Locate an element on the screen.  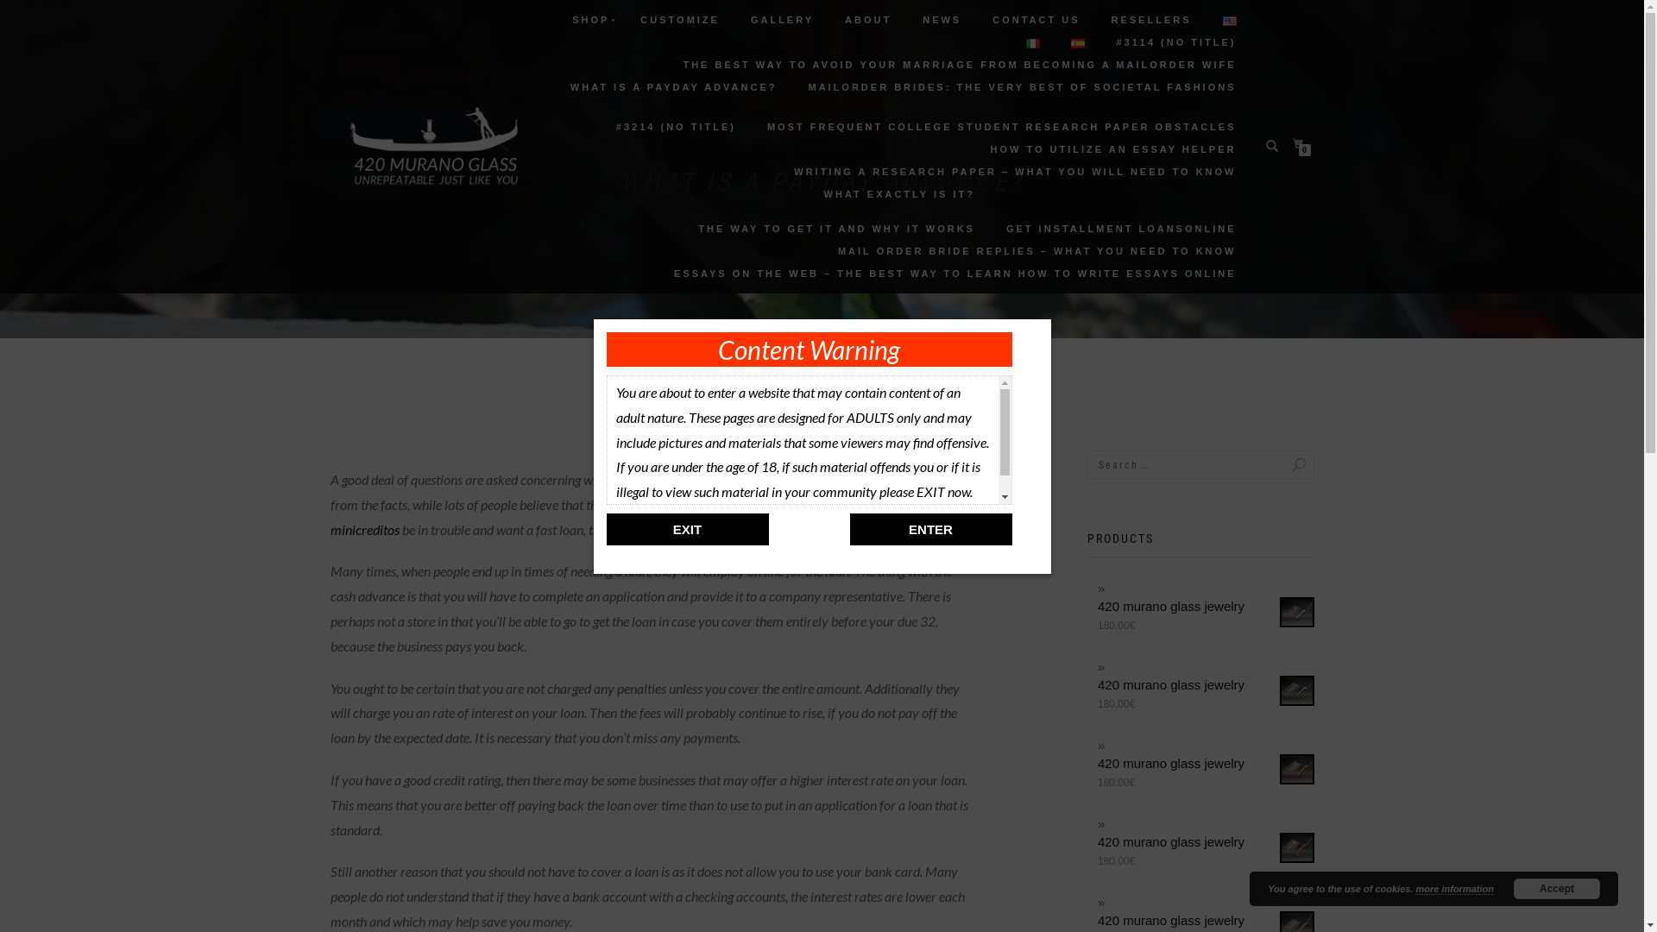
GALLERY is located at coordinates (782, 20).